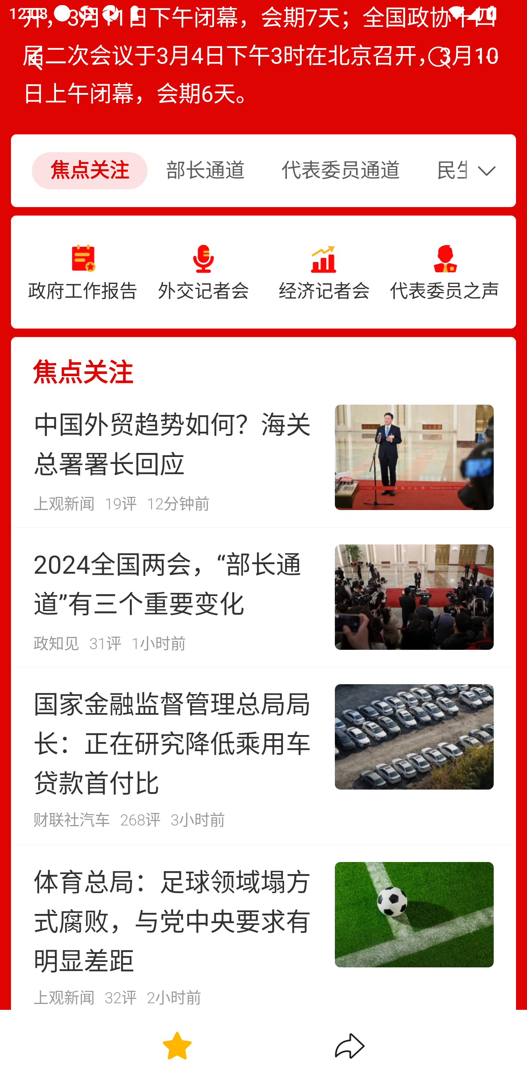 The image size is (527, 1083). I want to click on 代表委员之声, so click(444, 272).